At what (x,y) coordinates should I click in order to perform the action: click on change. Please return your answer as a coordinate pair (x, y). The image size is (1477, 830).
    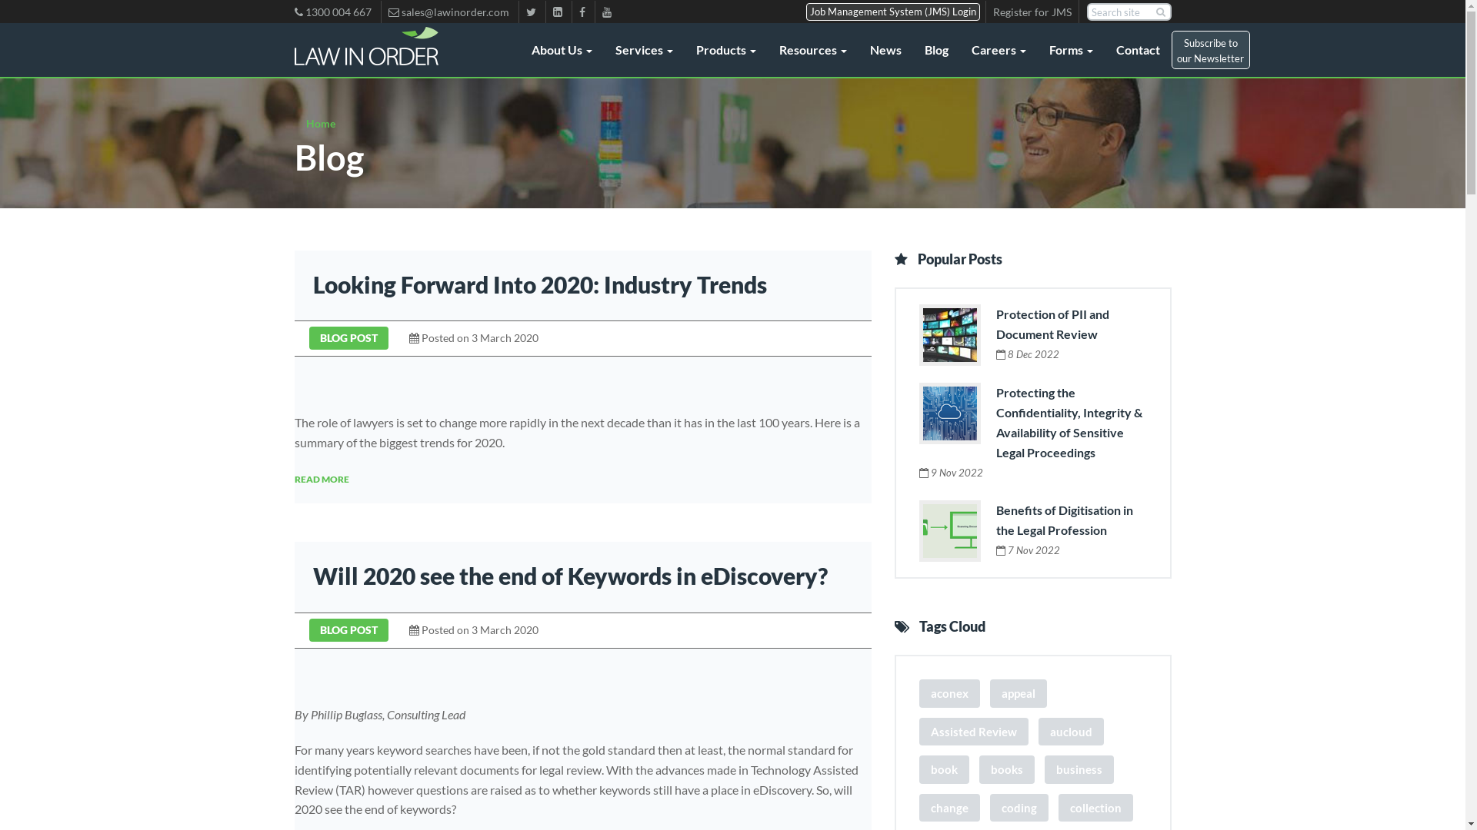
    Looking at the image, I should click on (949, 808).